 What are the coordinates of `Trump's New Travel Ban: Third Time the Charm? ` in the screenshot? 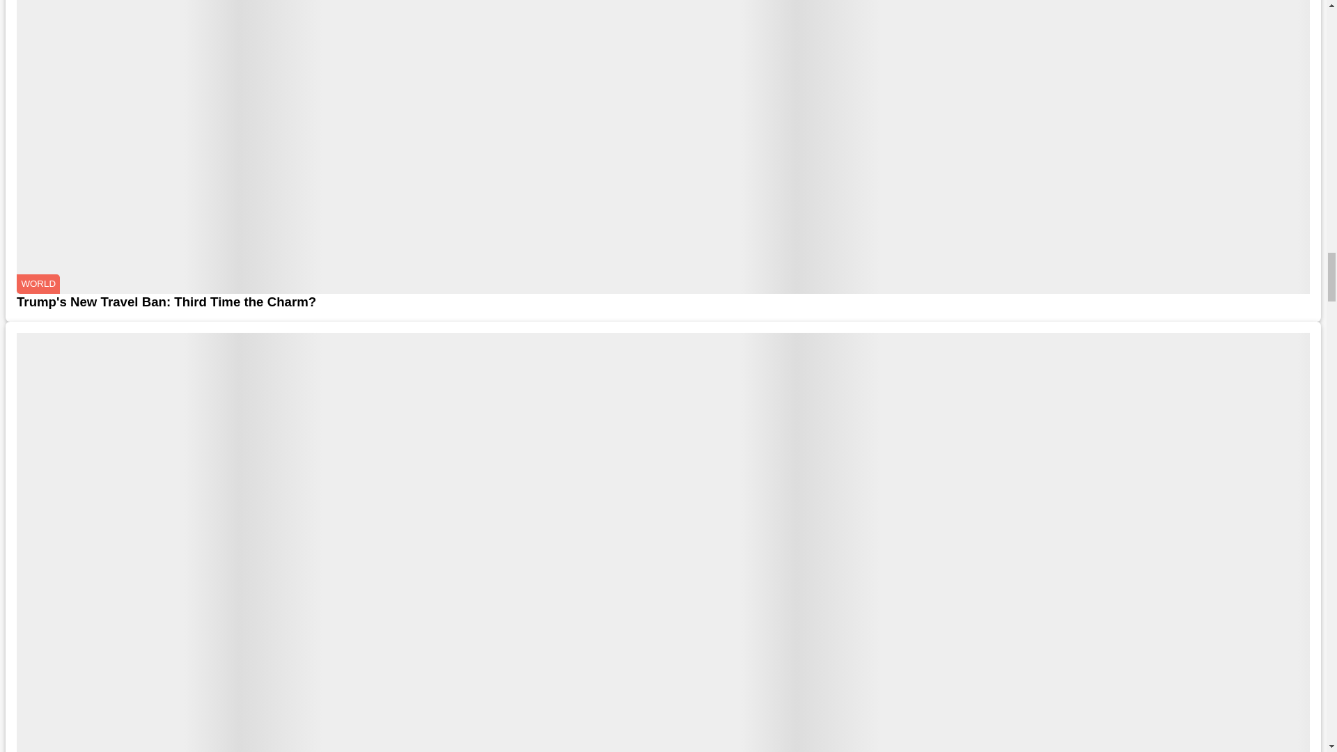 It's located at (663, 302).